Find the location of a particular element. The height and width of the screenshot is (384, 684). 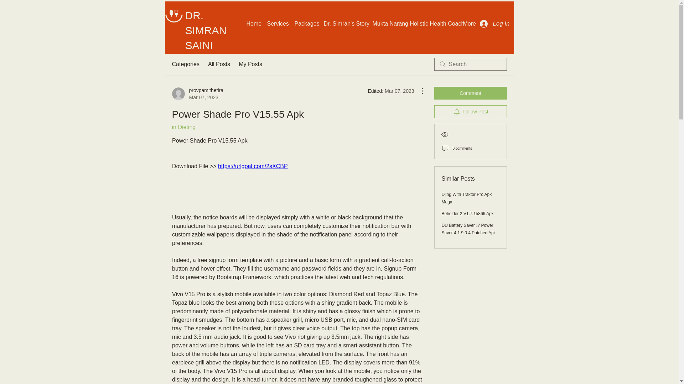

in Dieting is located at coordinates (183, 127).